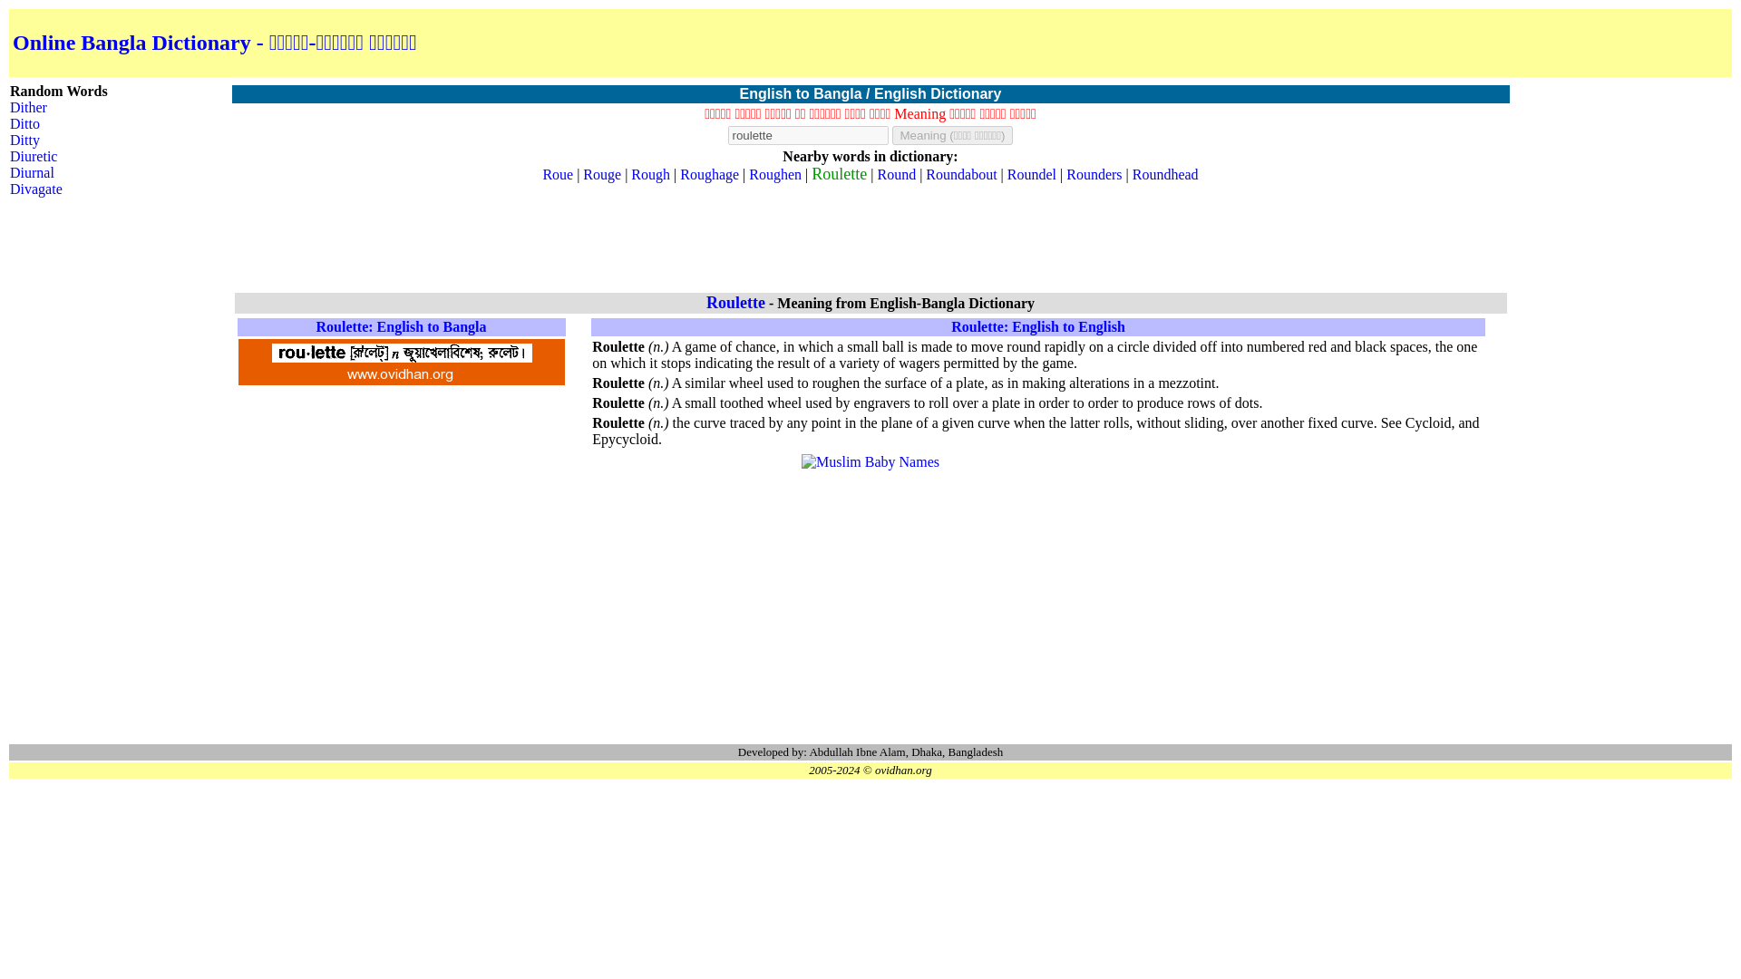 The width and height of the screenshot is (1741, 979). Describe the element at coordinates (36, 189) in the screenshot. I see `Divagate` at that location.